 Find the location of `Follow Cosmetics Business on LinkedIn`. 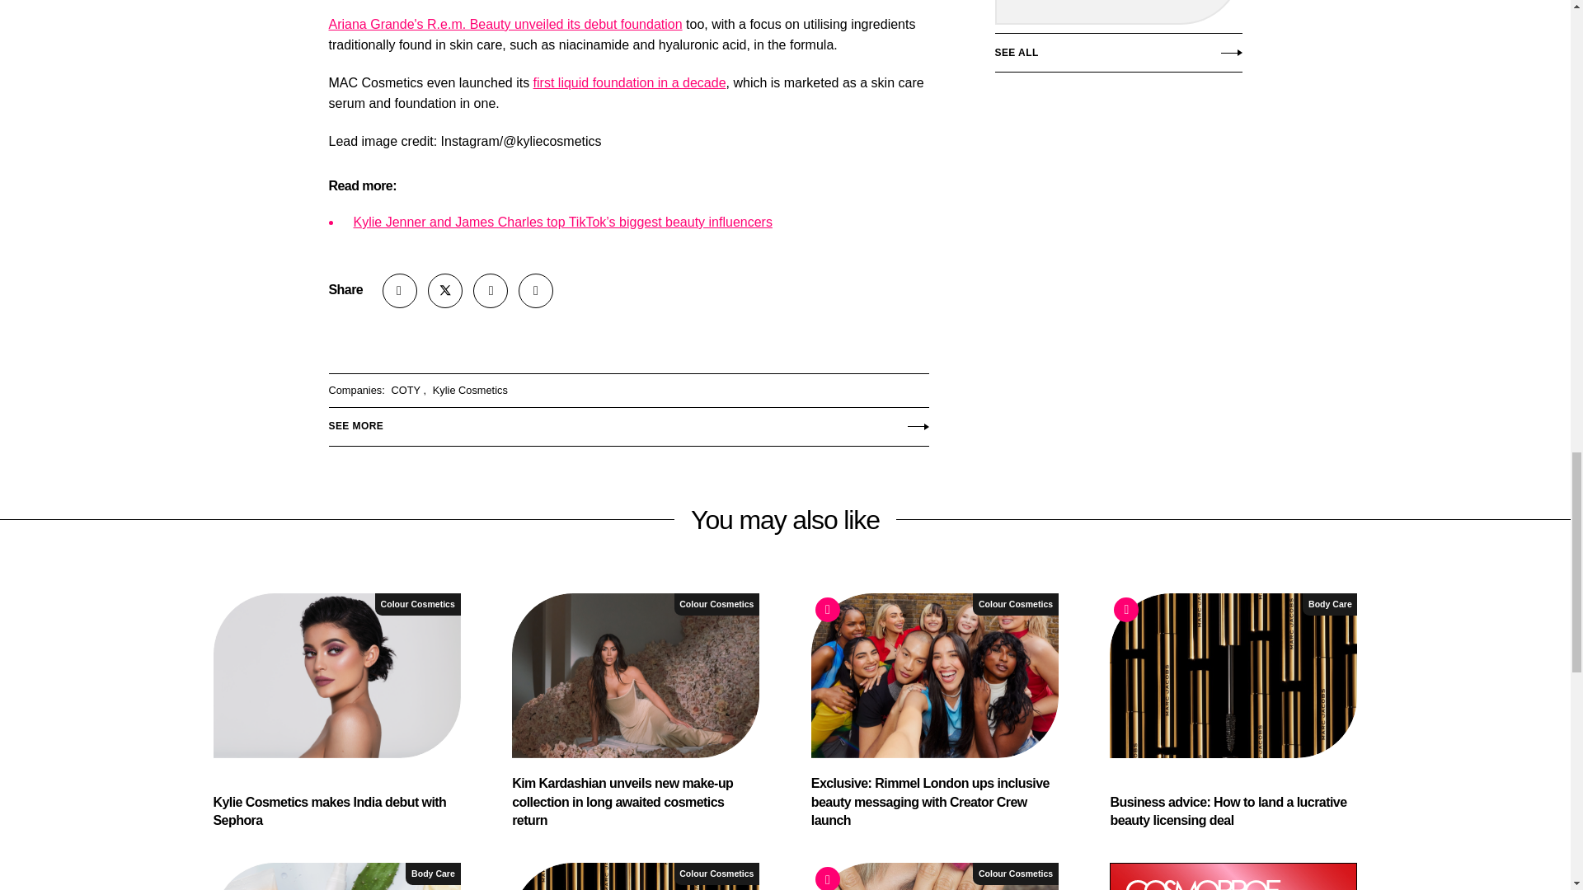

Follow Cosmetics Business on LinkedIn is located at coordinates (491, 290).